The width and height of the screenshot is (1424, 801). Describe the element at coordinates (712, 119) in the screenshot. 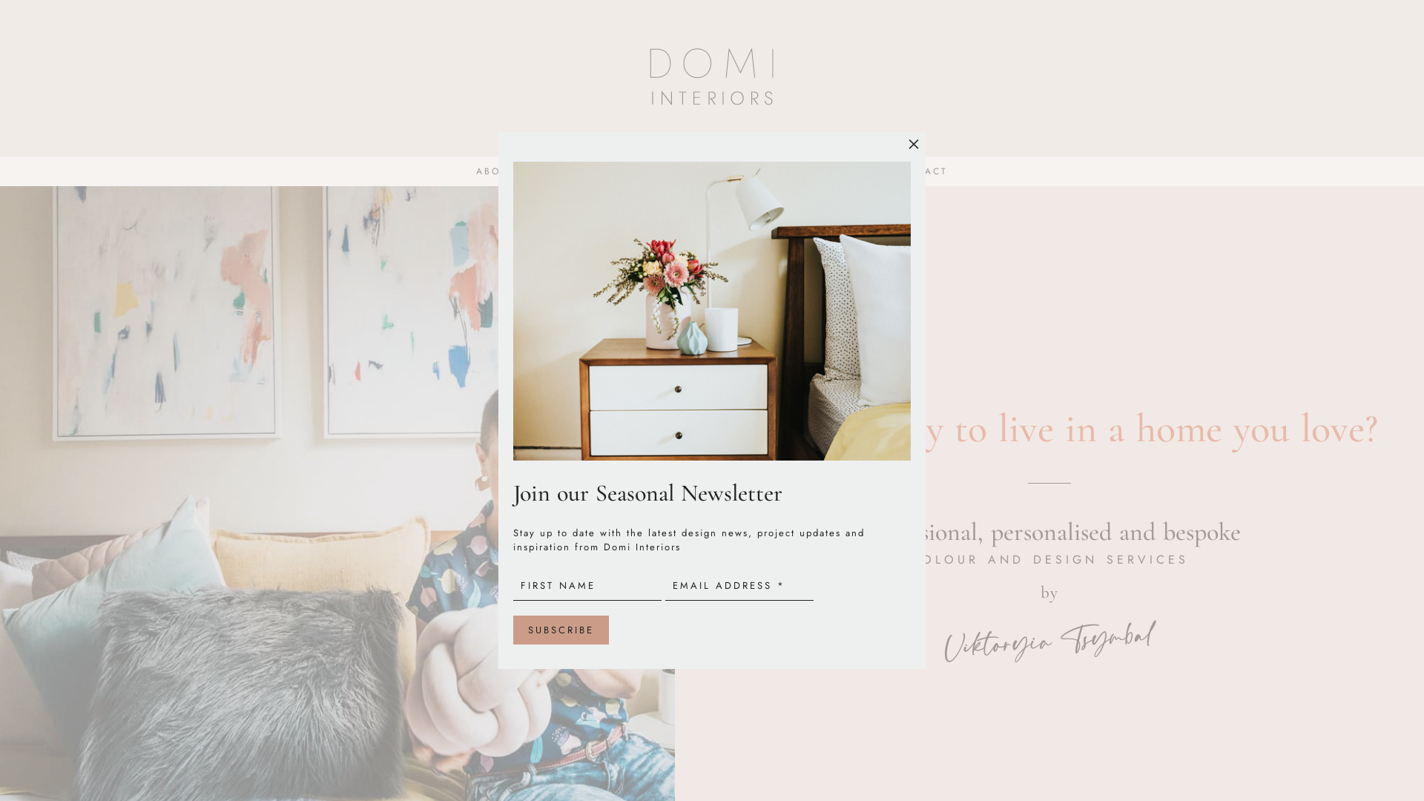

I see `DOMI Interiors` at that location.